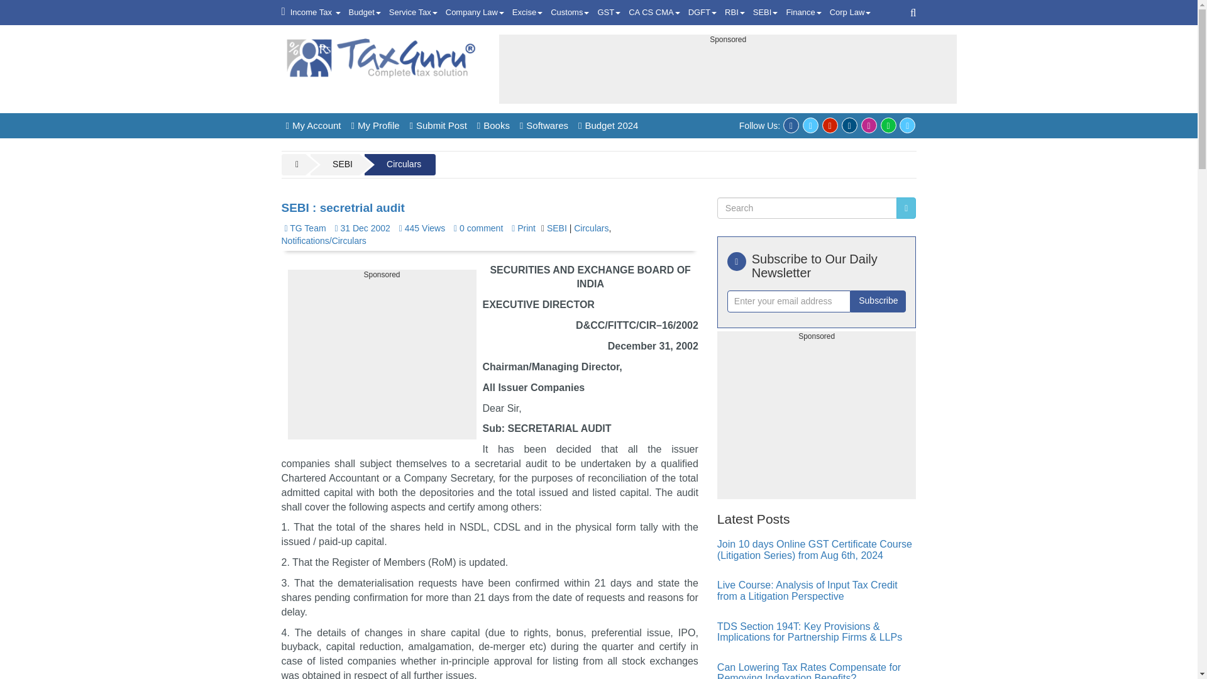 The width and height of the screenshot is (1207, 679). I want to click on Company Law, so click(475, 13).